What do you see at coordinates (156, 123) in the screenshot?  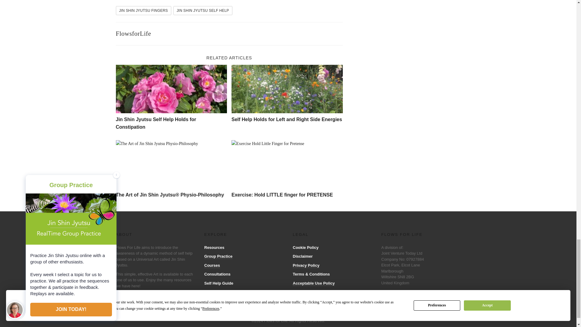 I see `Jin Shin Jyutsu Self Help Holds for Constipation` at bounding box center [156, 123].